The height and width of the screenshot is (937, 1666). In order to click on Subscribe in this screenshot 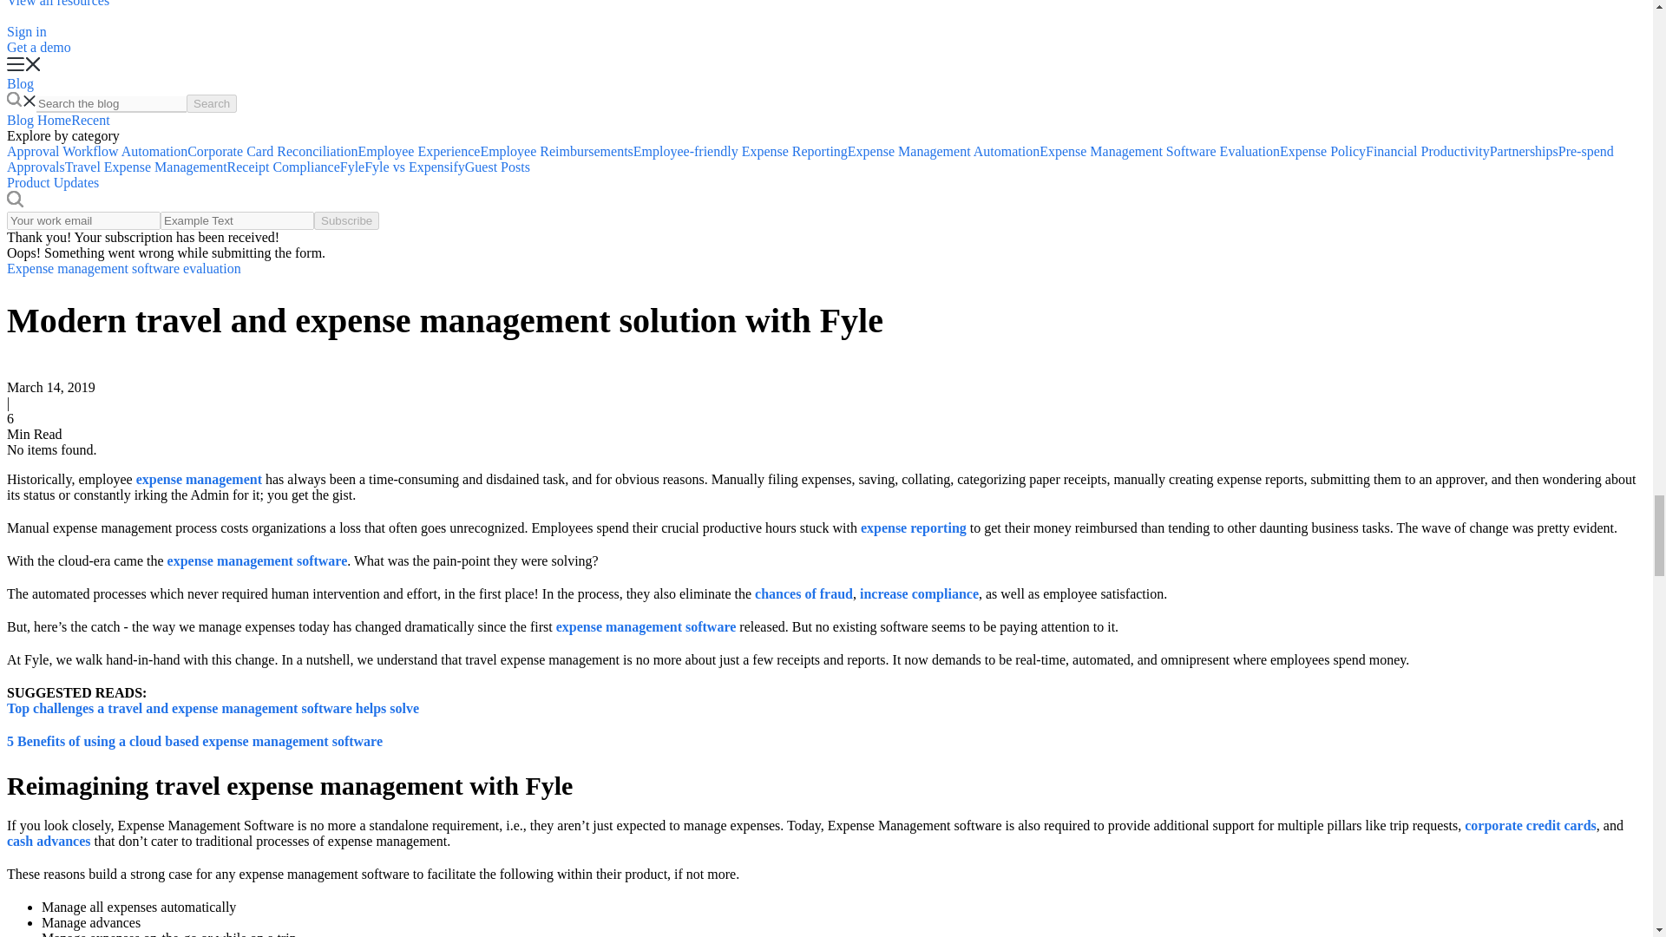, I will do `click(347, 220)`.